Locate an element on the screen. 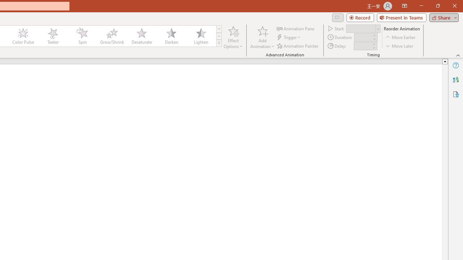  Animation Painter is located at coordinates (298, 45).